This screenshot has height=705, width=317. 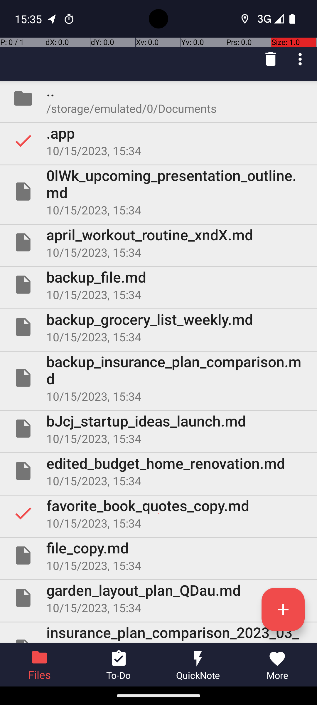 I want to click on File edited_budget_home_renovation.md , so click(x=158, y=471).